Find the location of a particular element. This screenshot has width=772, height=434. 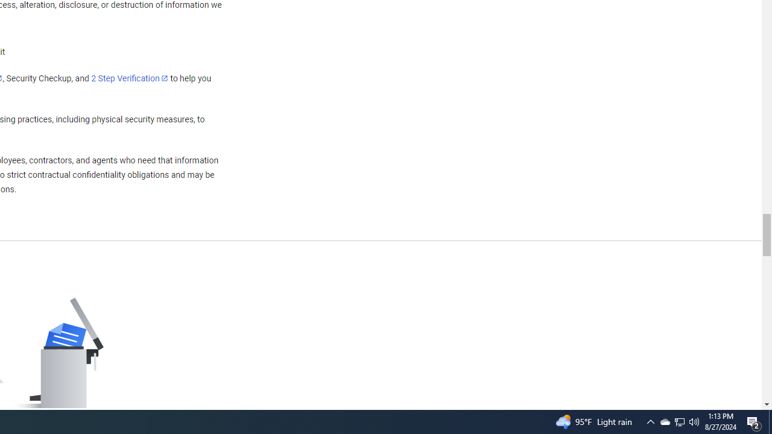

2 Step Verification is located at coordinates (130, 78).